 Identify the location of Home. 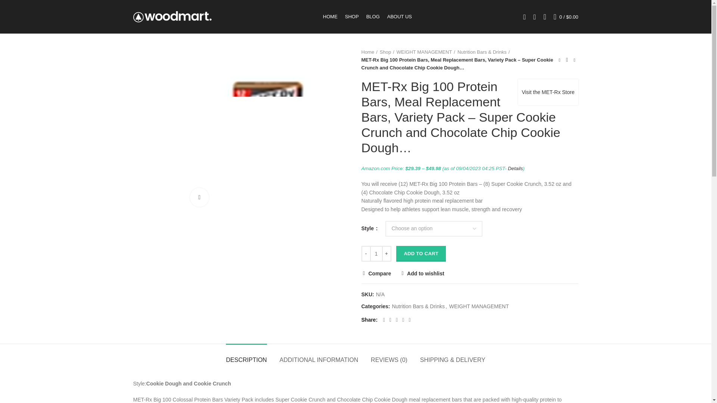
(369, 52).